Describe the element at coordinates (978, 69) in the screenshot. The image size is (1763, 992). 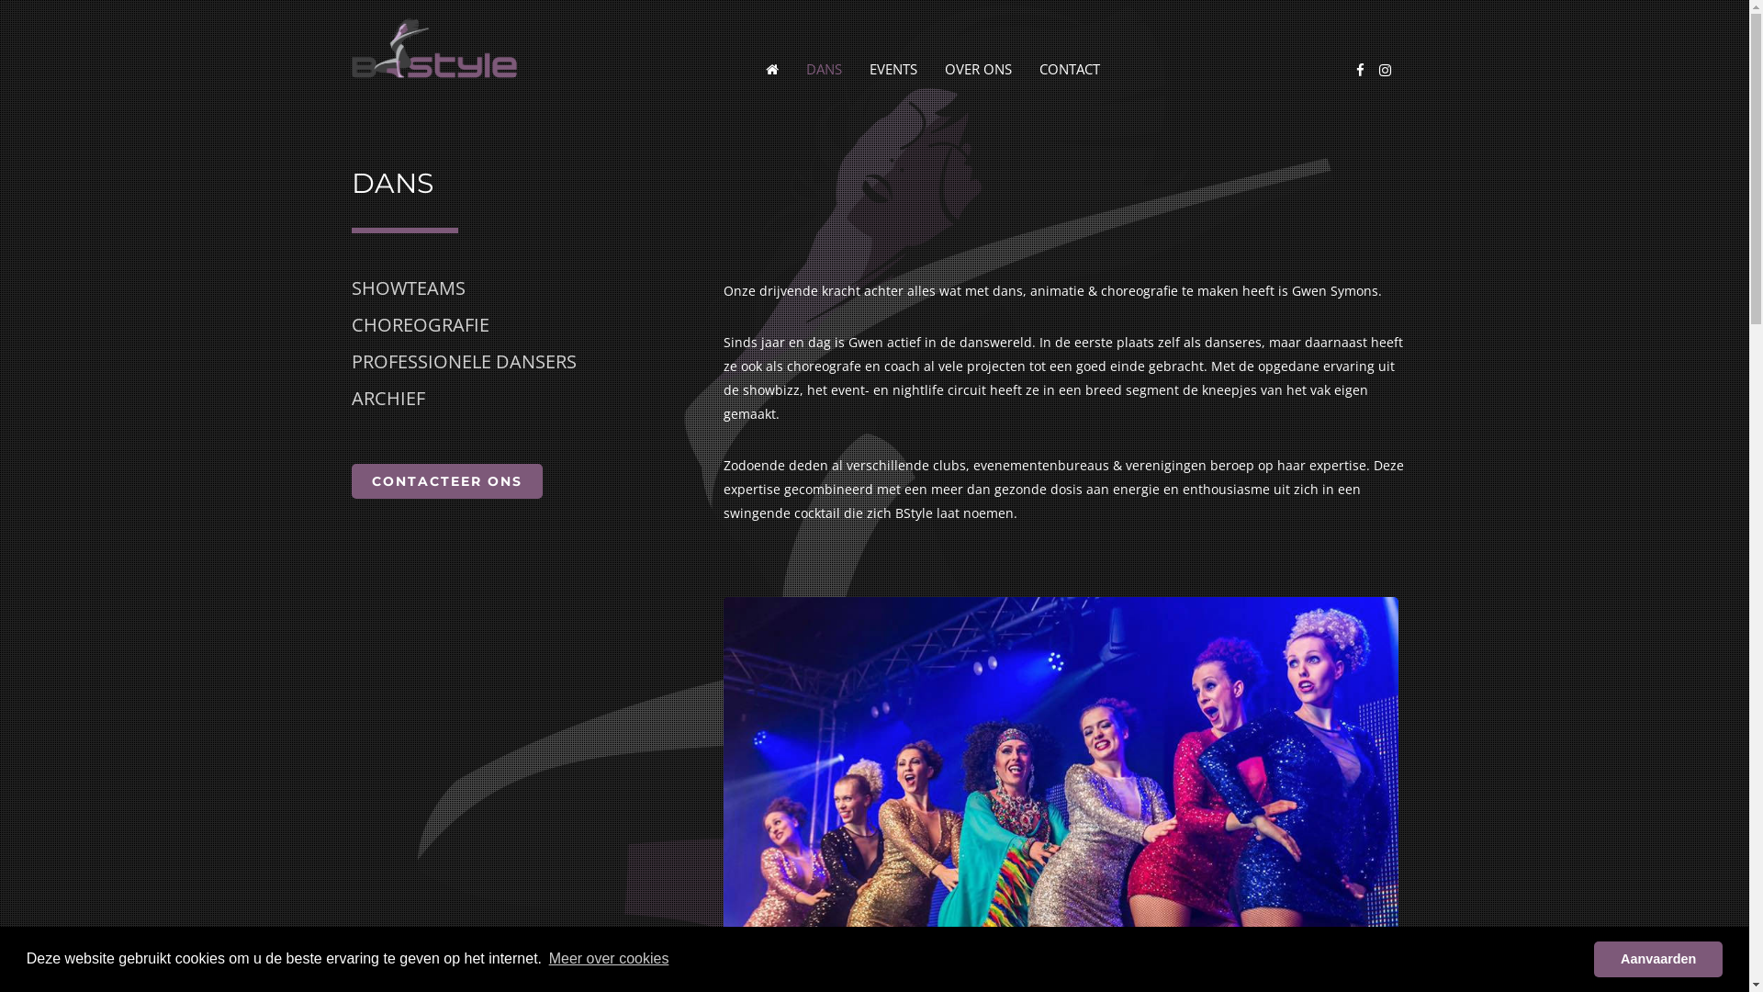
I see `OVER ONS` at that location.